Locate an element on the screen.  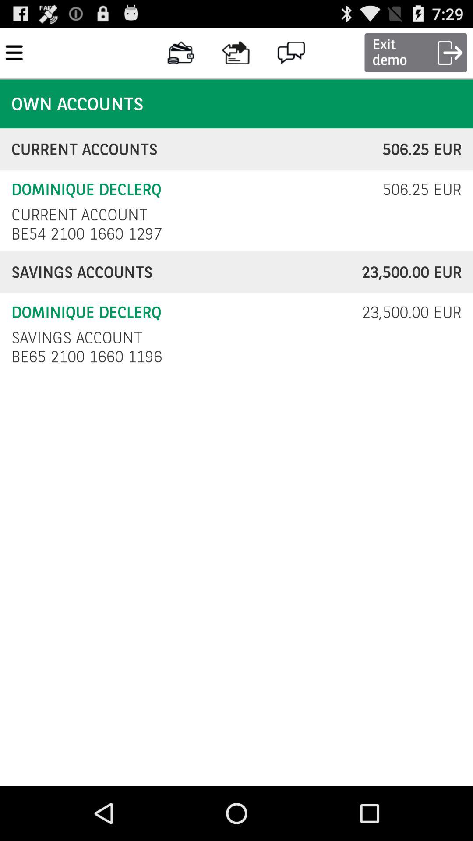
choose the icon above be54 2100 1660 checkbox is located at coordinates (79, 215).